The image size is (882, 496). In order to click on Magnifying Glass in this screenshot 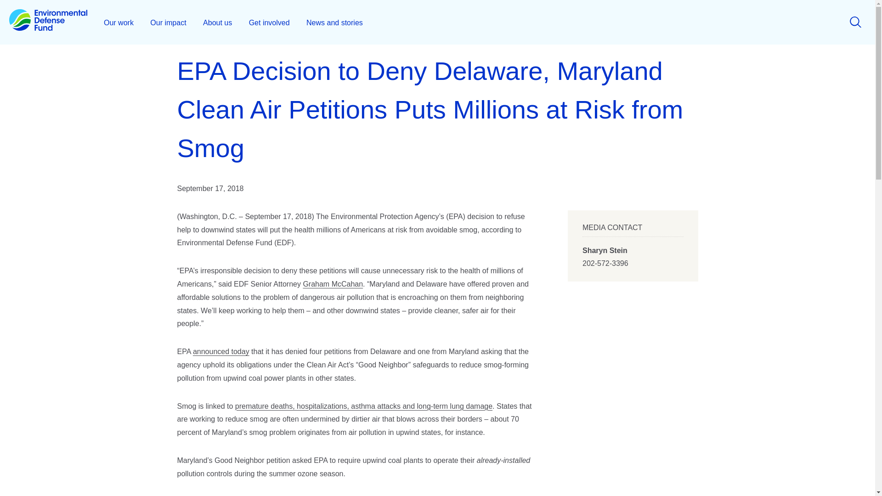, I will do `click(855, 22)`.